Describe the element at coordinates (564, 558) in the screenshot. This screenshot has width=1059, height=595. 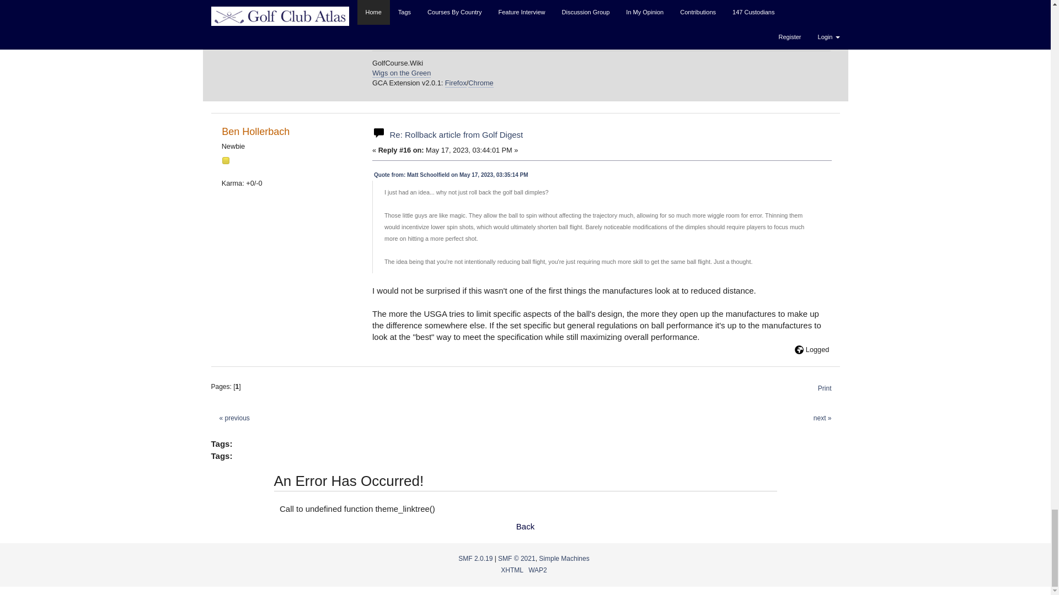
I see `Simple Machines` at that location.